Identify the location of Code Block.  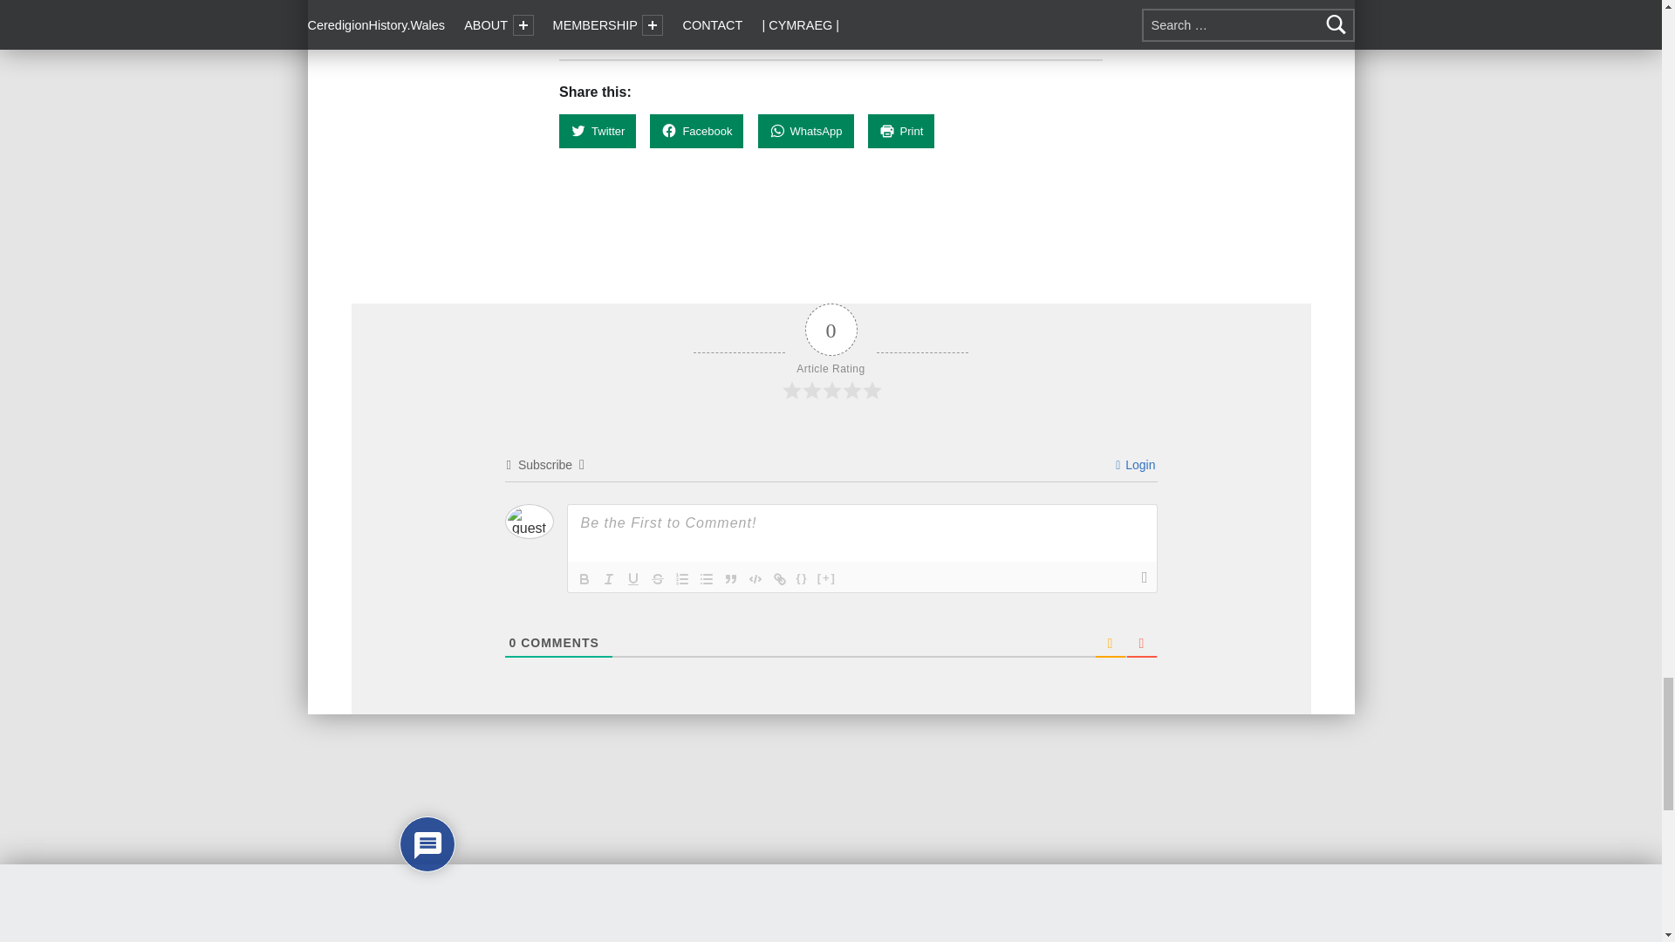
(755, 579).